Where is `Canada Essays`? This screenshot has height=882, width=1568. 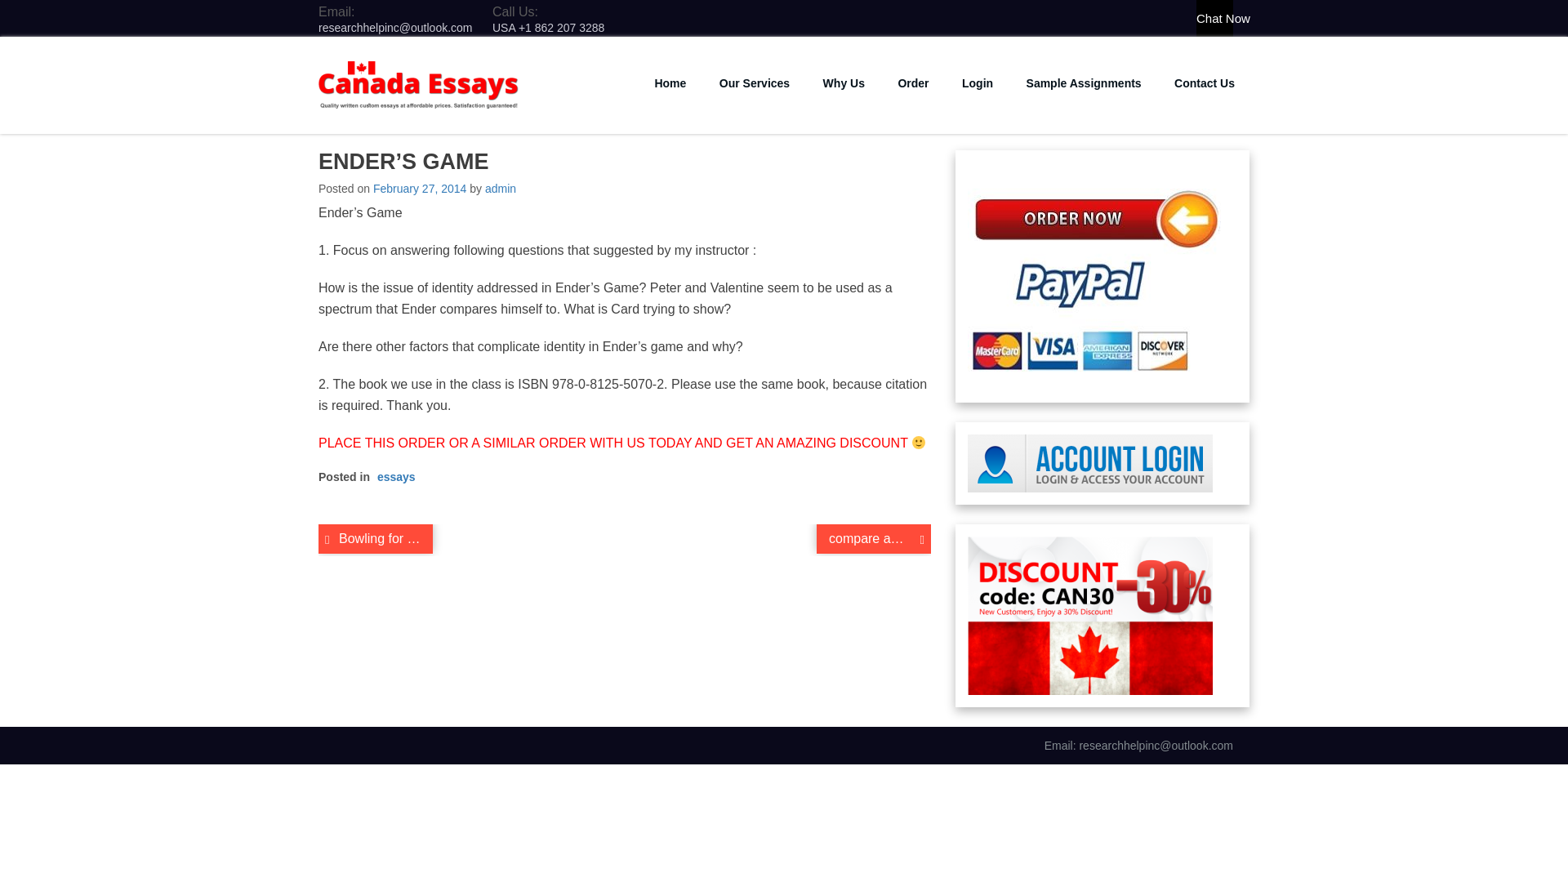 Canada Essays is located at coordinates (408, 121).